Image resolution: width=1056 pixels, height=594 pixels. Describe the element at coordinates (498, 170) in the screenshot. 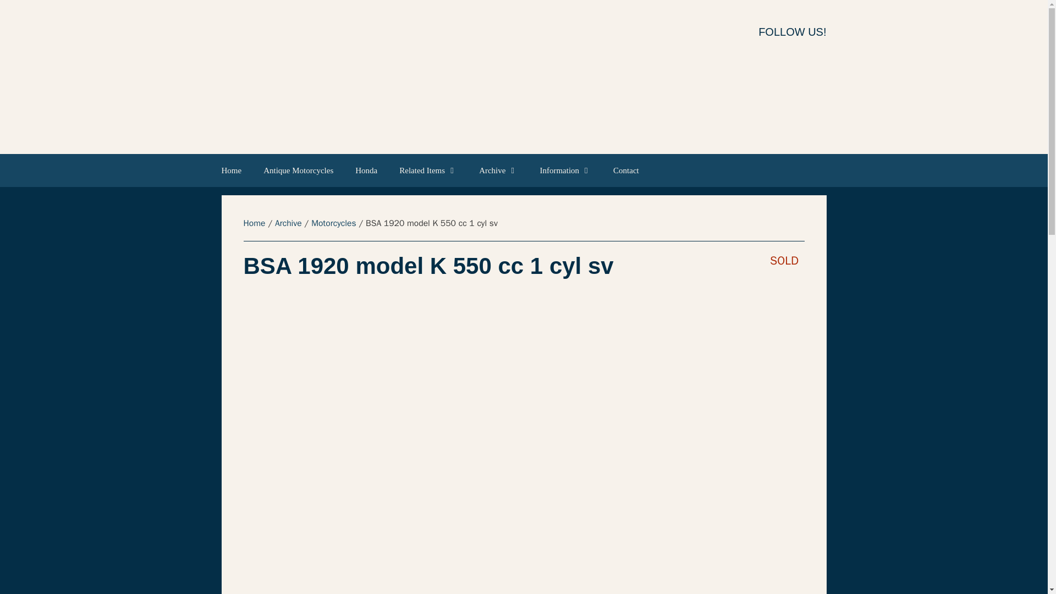

I see `Archive` at that location.